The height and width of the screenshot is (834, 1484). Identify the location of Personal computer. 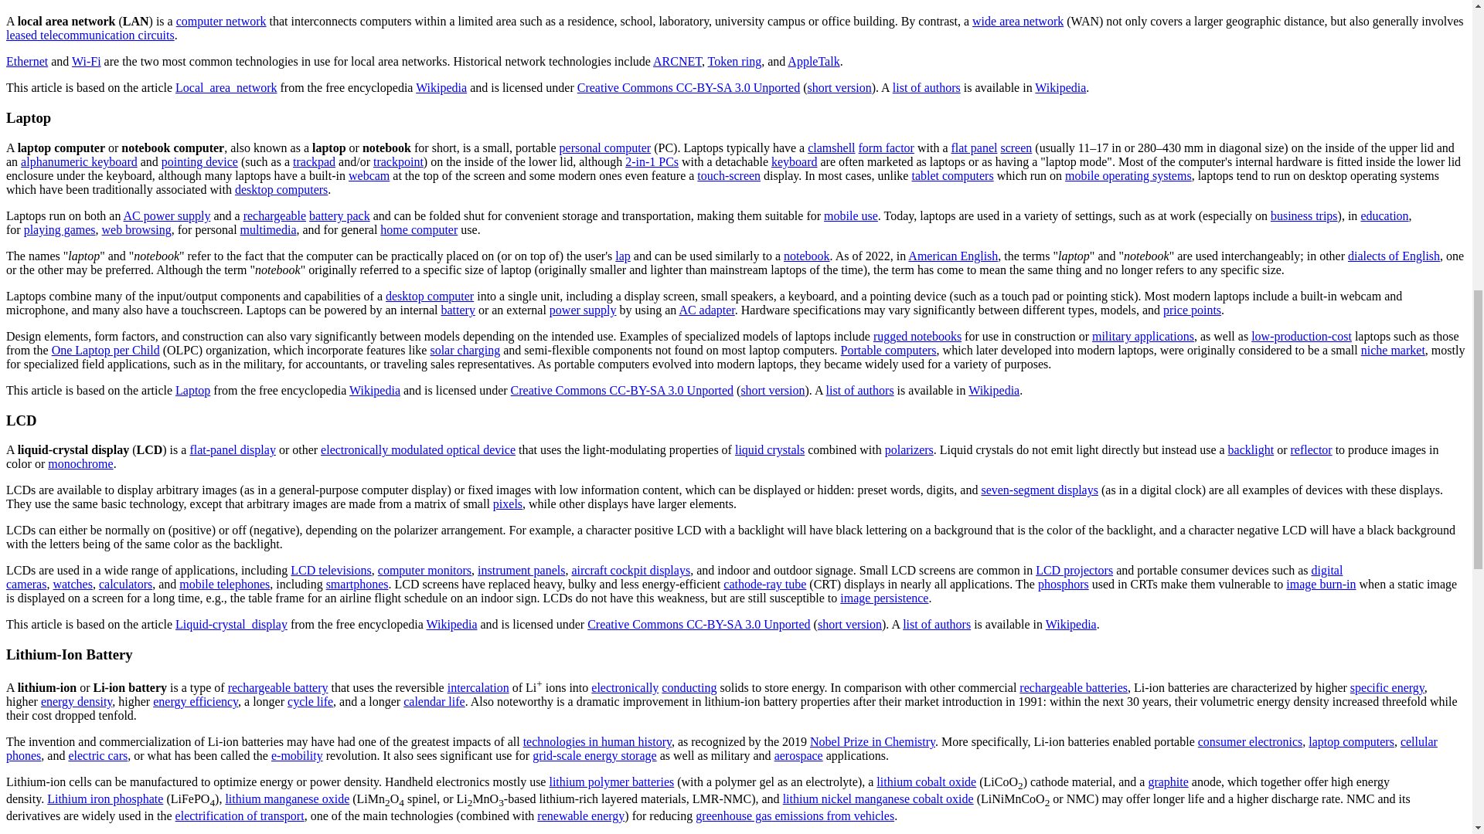
(604, 147).